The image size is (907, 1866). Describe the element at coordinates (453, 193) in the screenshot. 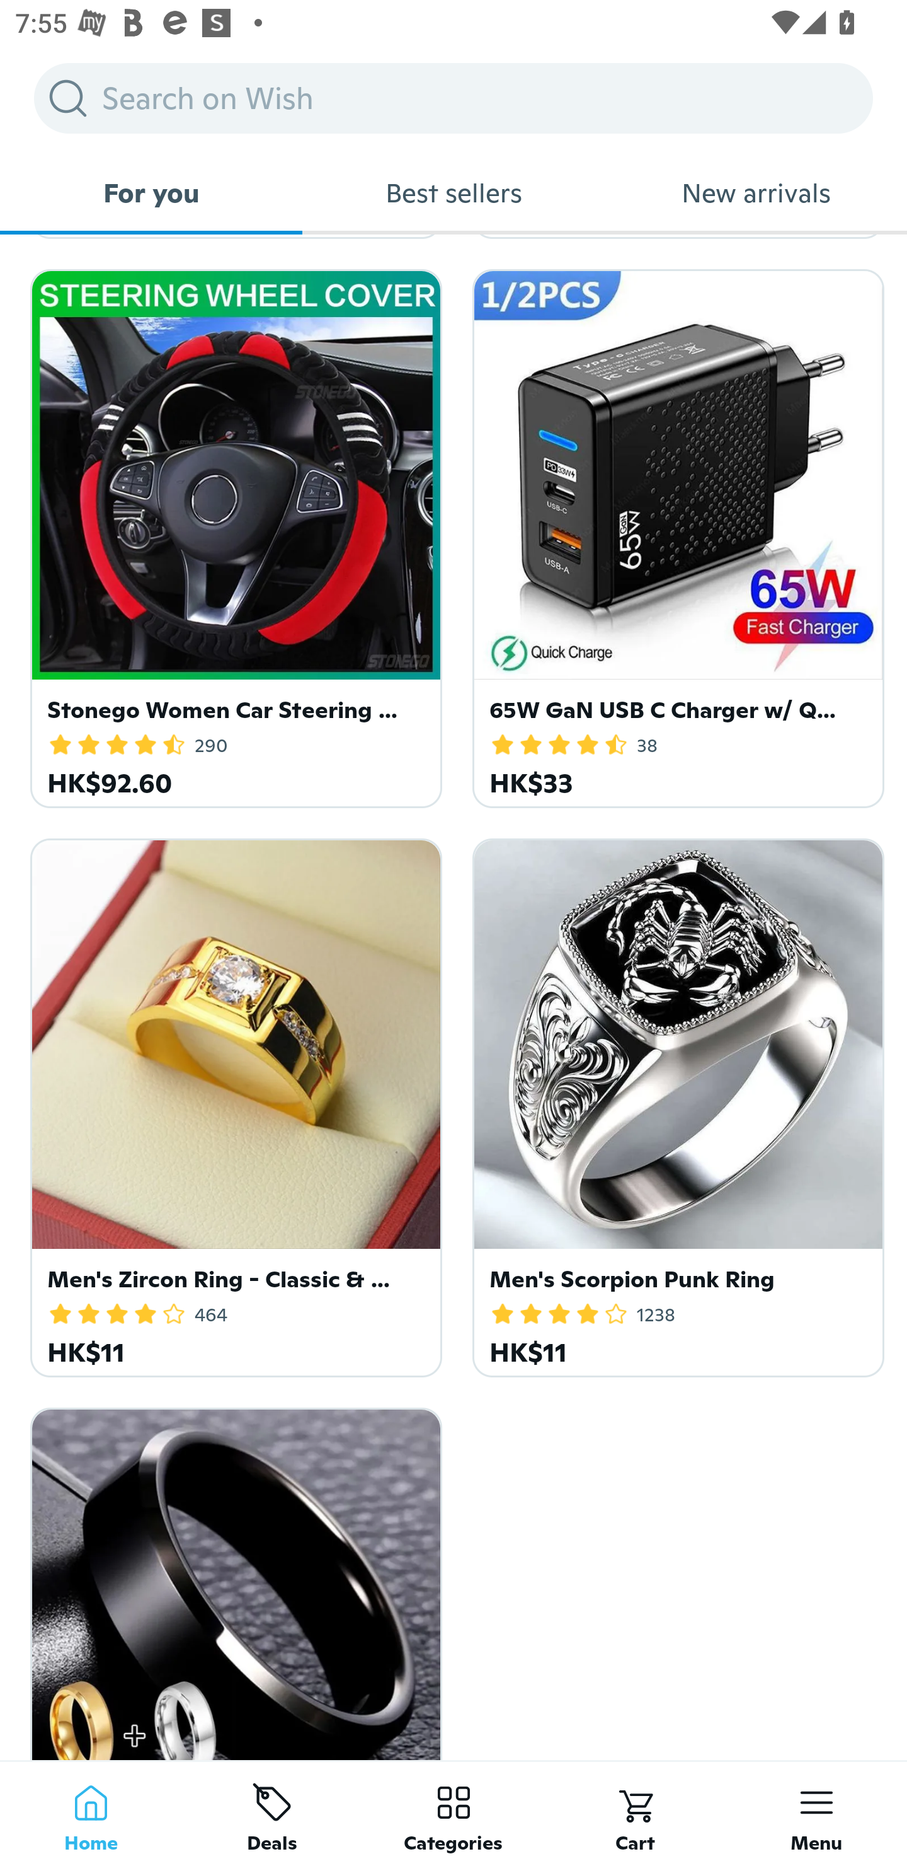

I see `Best sellers` at that location.